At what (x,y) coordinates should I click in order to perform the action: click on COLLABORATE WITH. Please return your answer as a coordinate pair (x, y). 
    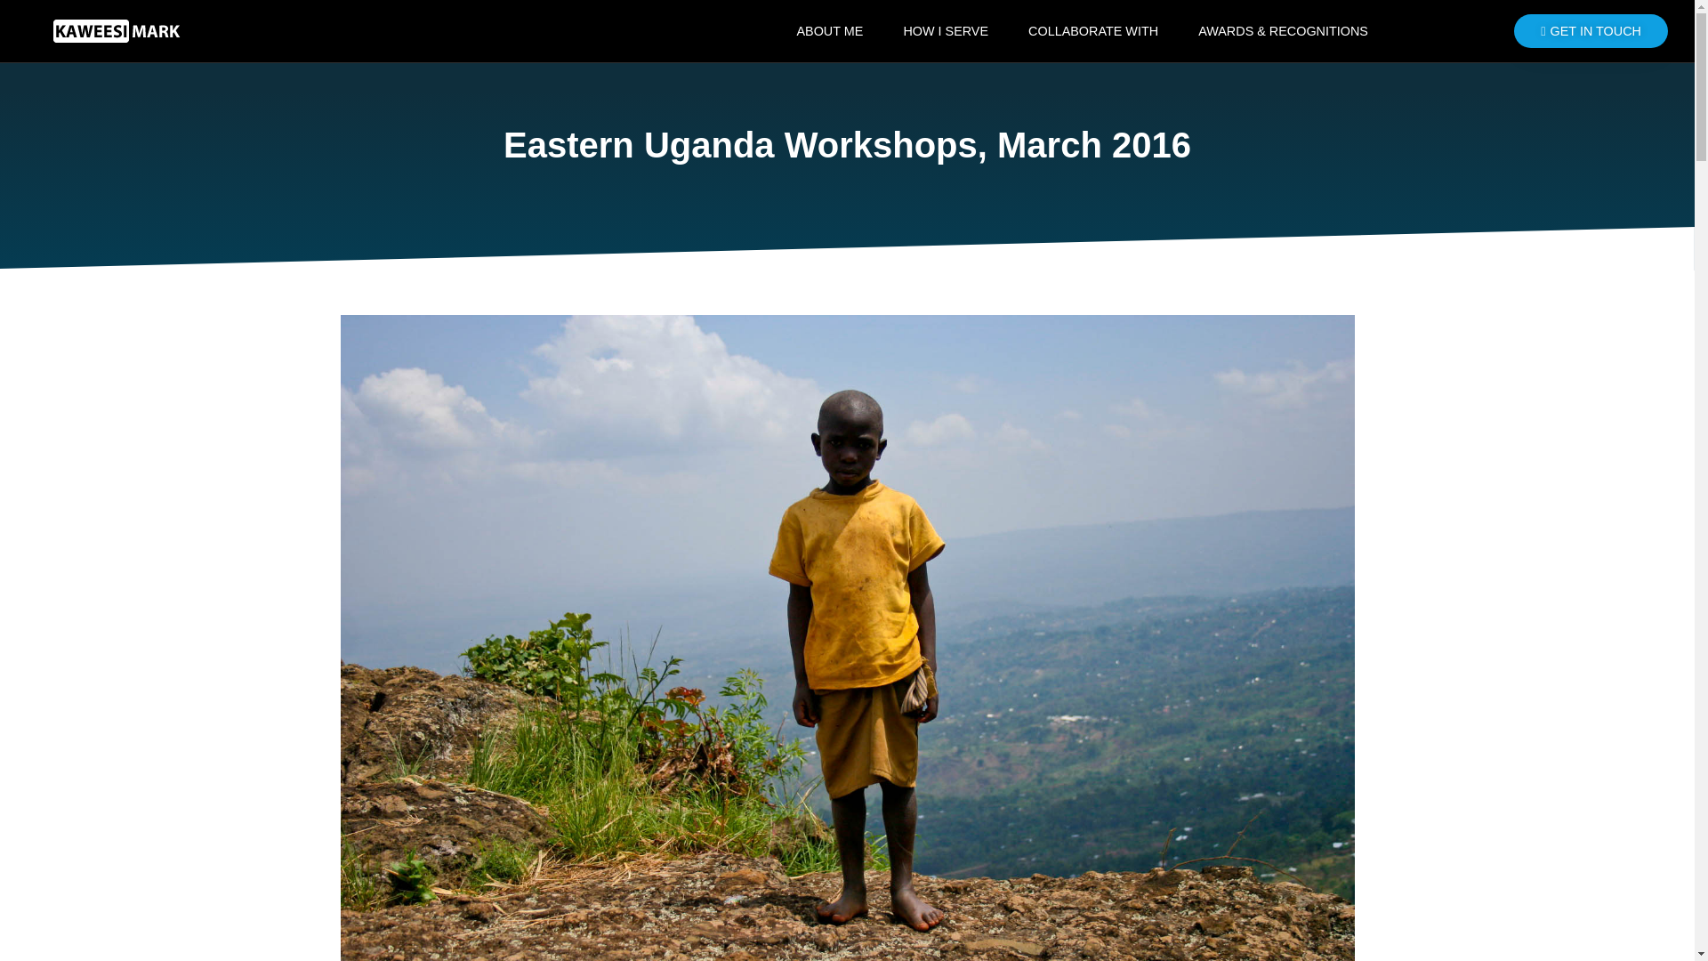
    Looking at the image, I should click on (1093, 31).